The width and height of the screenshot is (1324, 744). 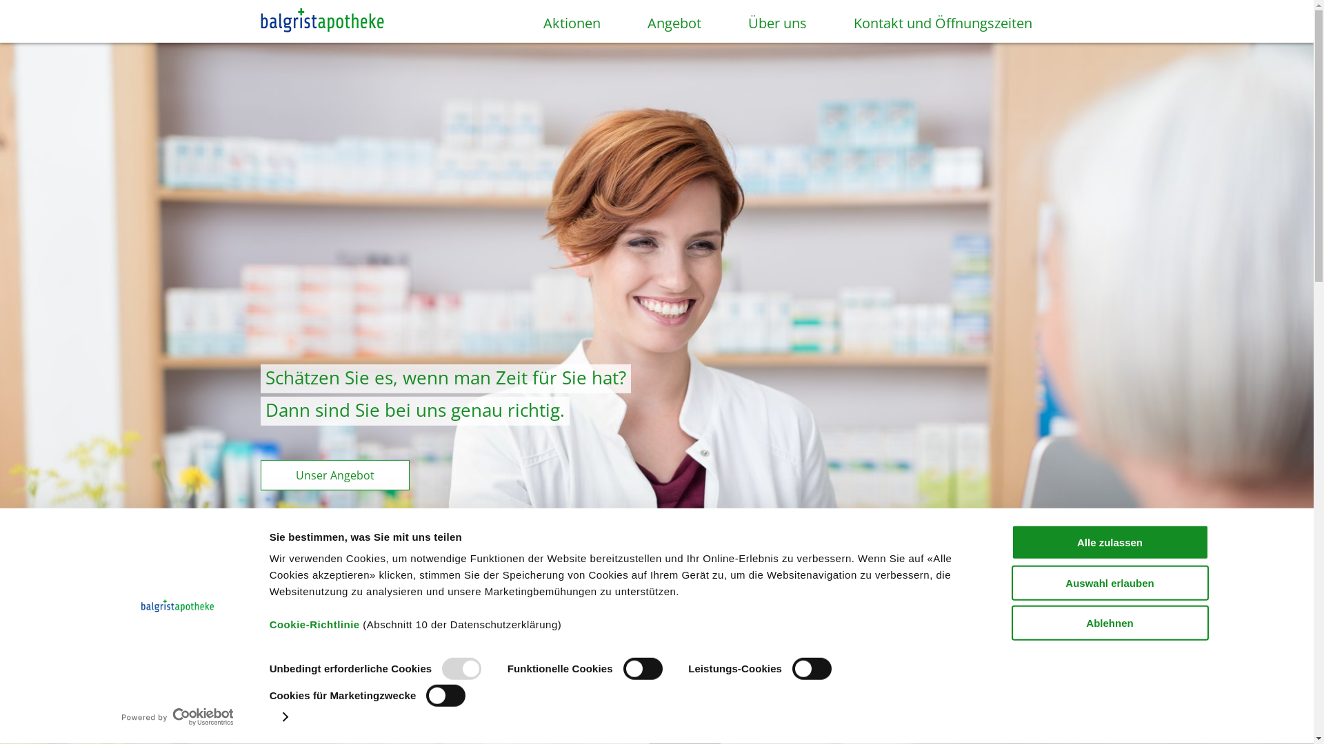 I want to click on Auswahl erlauben, so click(x=1110, y=583).